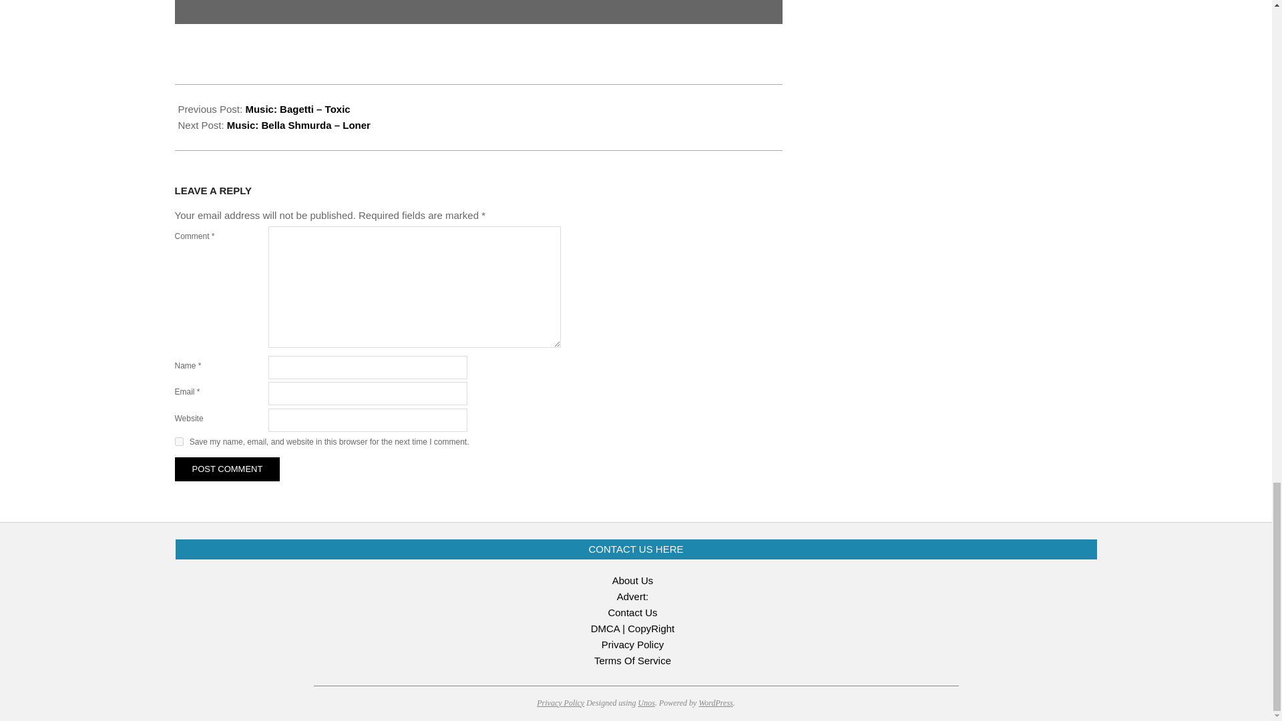  Describe the element at coordinates (227, 469) in the screenshot. I see `Post Comment` at that location.